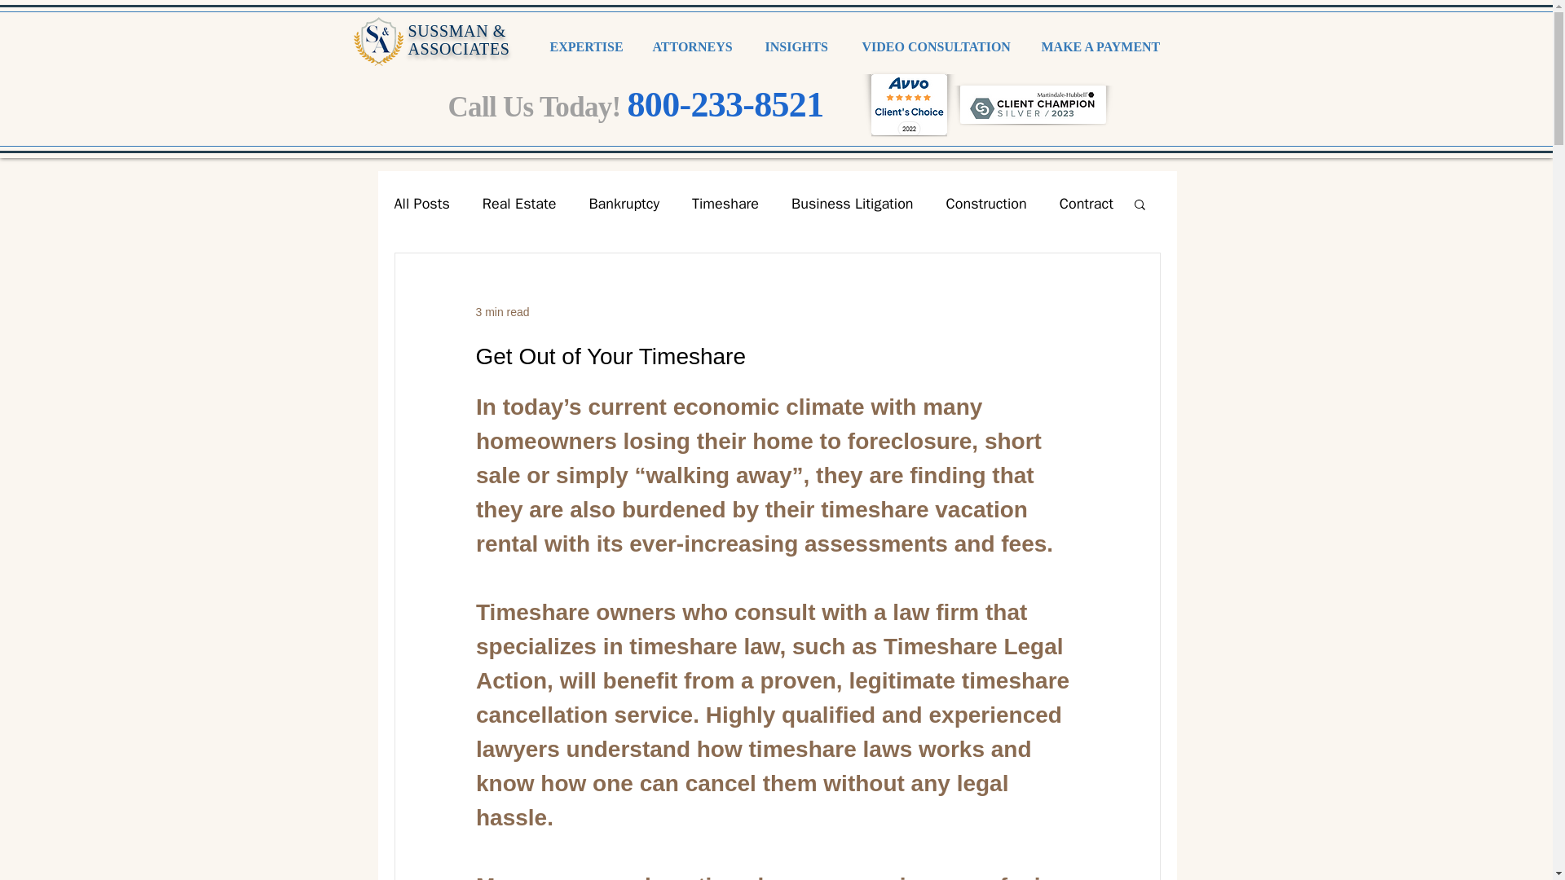 The width and height of the screenshot is (1565, 880). What do you see at coordinates (1102, 47) in the screenshot?
I see `MAKE A PAYMENT` at bounding box center [1102, 47].